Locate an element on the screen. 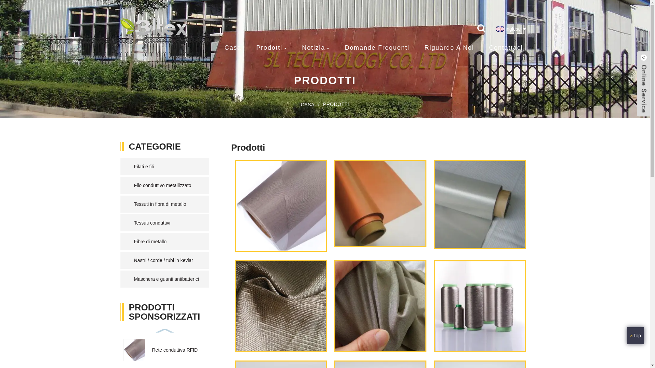 The image size is (655, 368). Notizia is located at coordinates (316, 48).